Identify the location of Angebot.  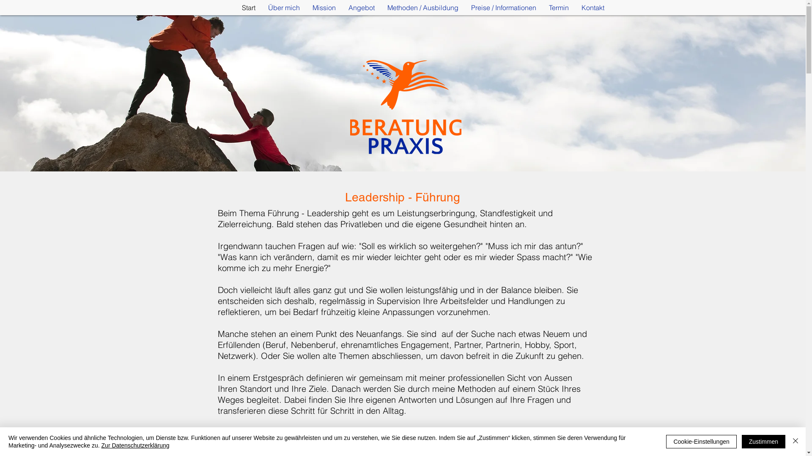
(361, 8).